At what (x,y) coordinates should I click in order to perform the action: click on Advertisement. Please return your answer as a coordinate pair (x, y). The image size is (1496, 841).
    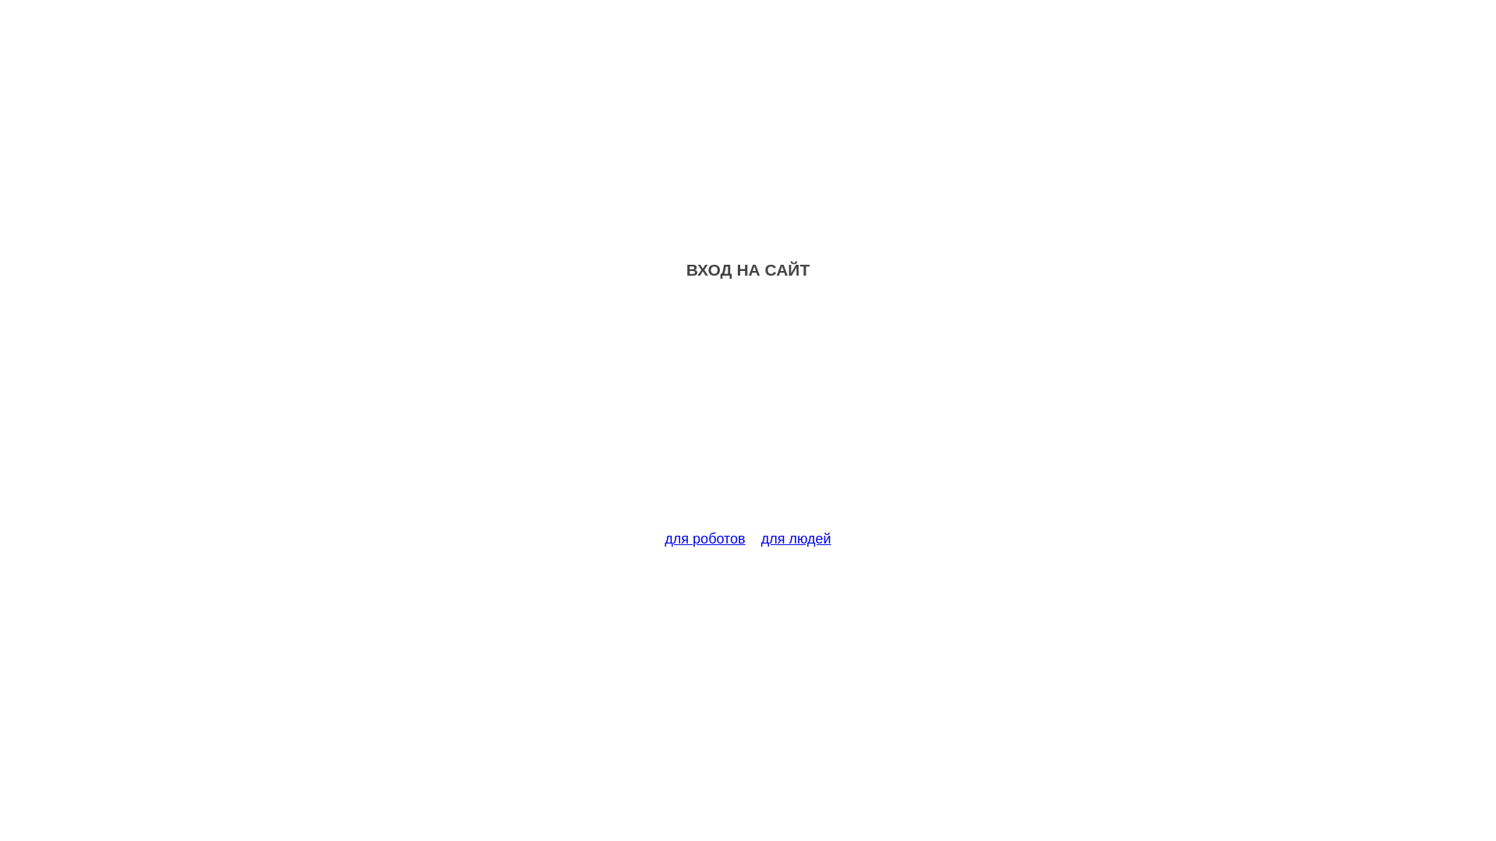
    Looking at the image, I should click on (748, 414).